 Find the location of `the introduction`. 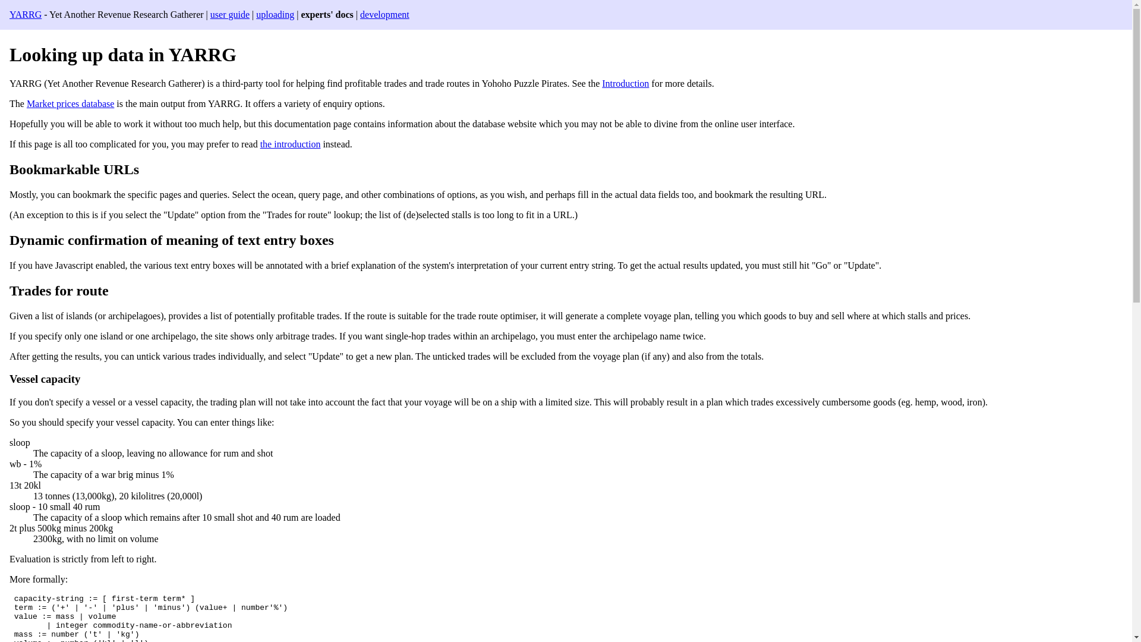

the introduction is located at coordinates (290, 144).